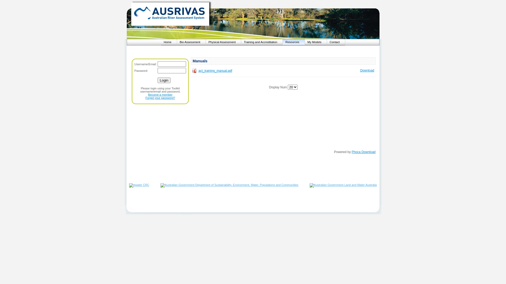 The width and height of the screenshot is (506, 284). What do you see at coordinates (191, 42) in the screenshot?
I see `Bio Assessment` at bounding box center [191, 42].